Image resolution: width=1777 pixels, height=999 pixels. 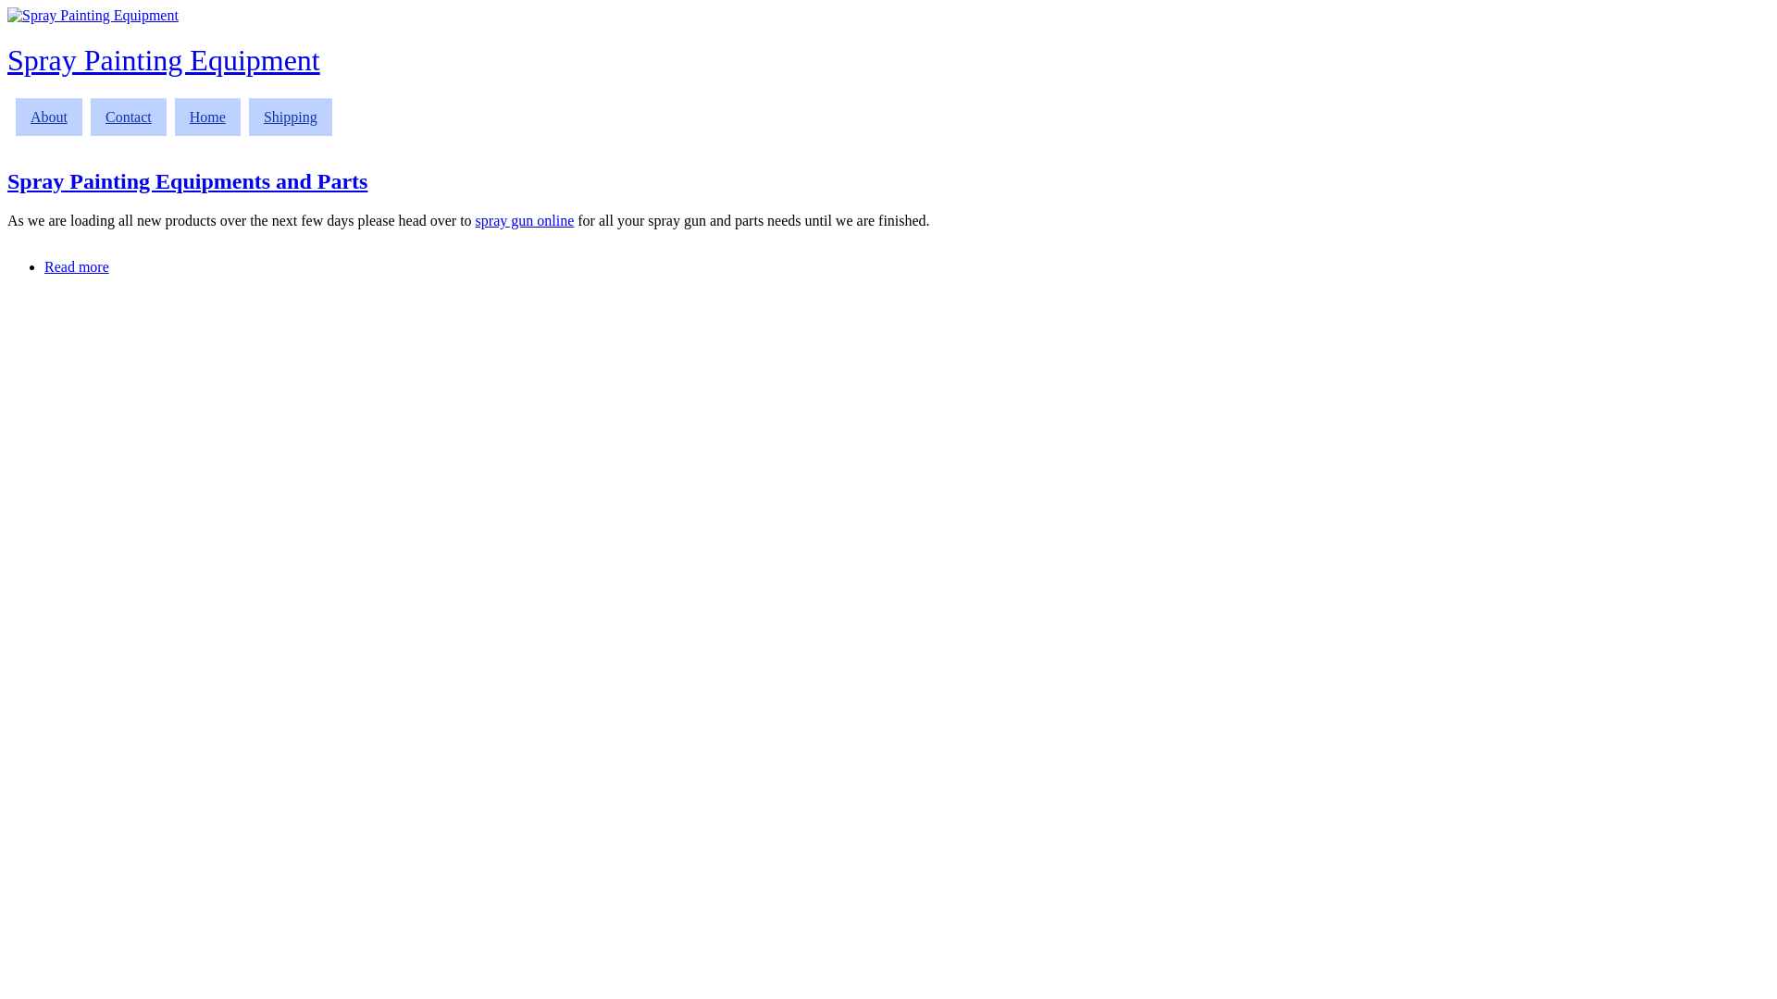 What do you see at coordinates (68, 7) in the screenshot?
I see `Skip to main content` at bounding box center [68, 7].